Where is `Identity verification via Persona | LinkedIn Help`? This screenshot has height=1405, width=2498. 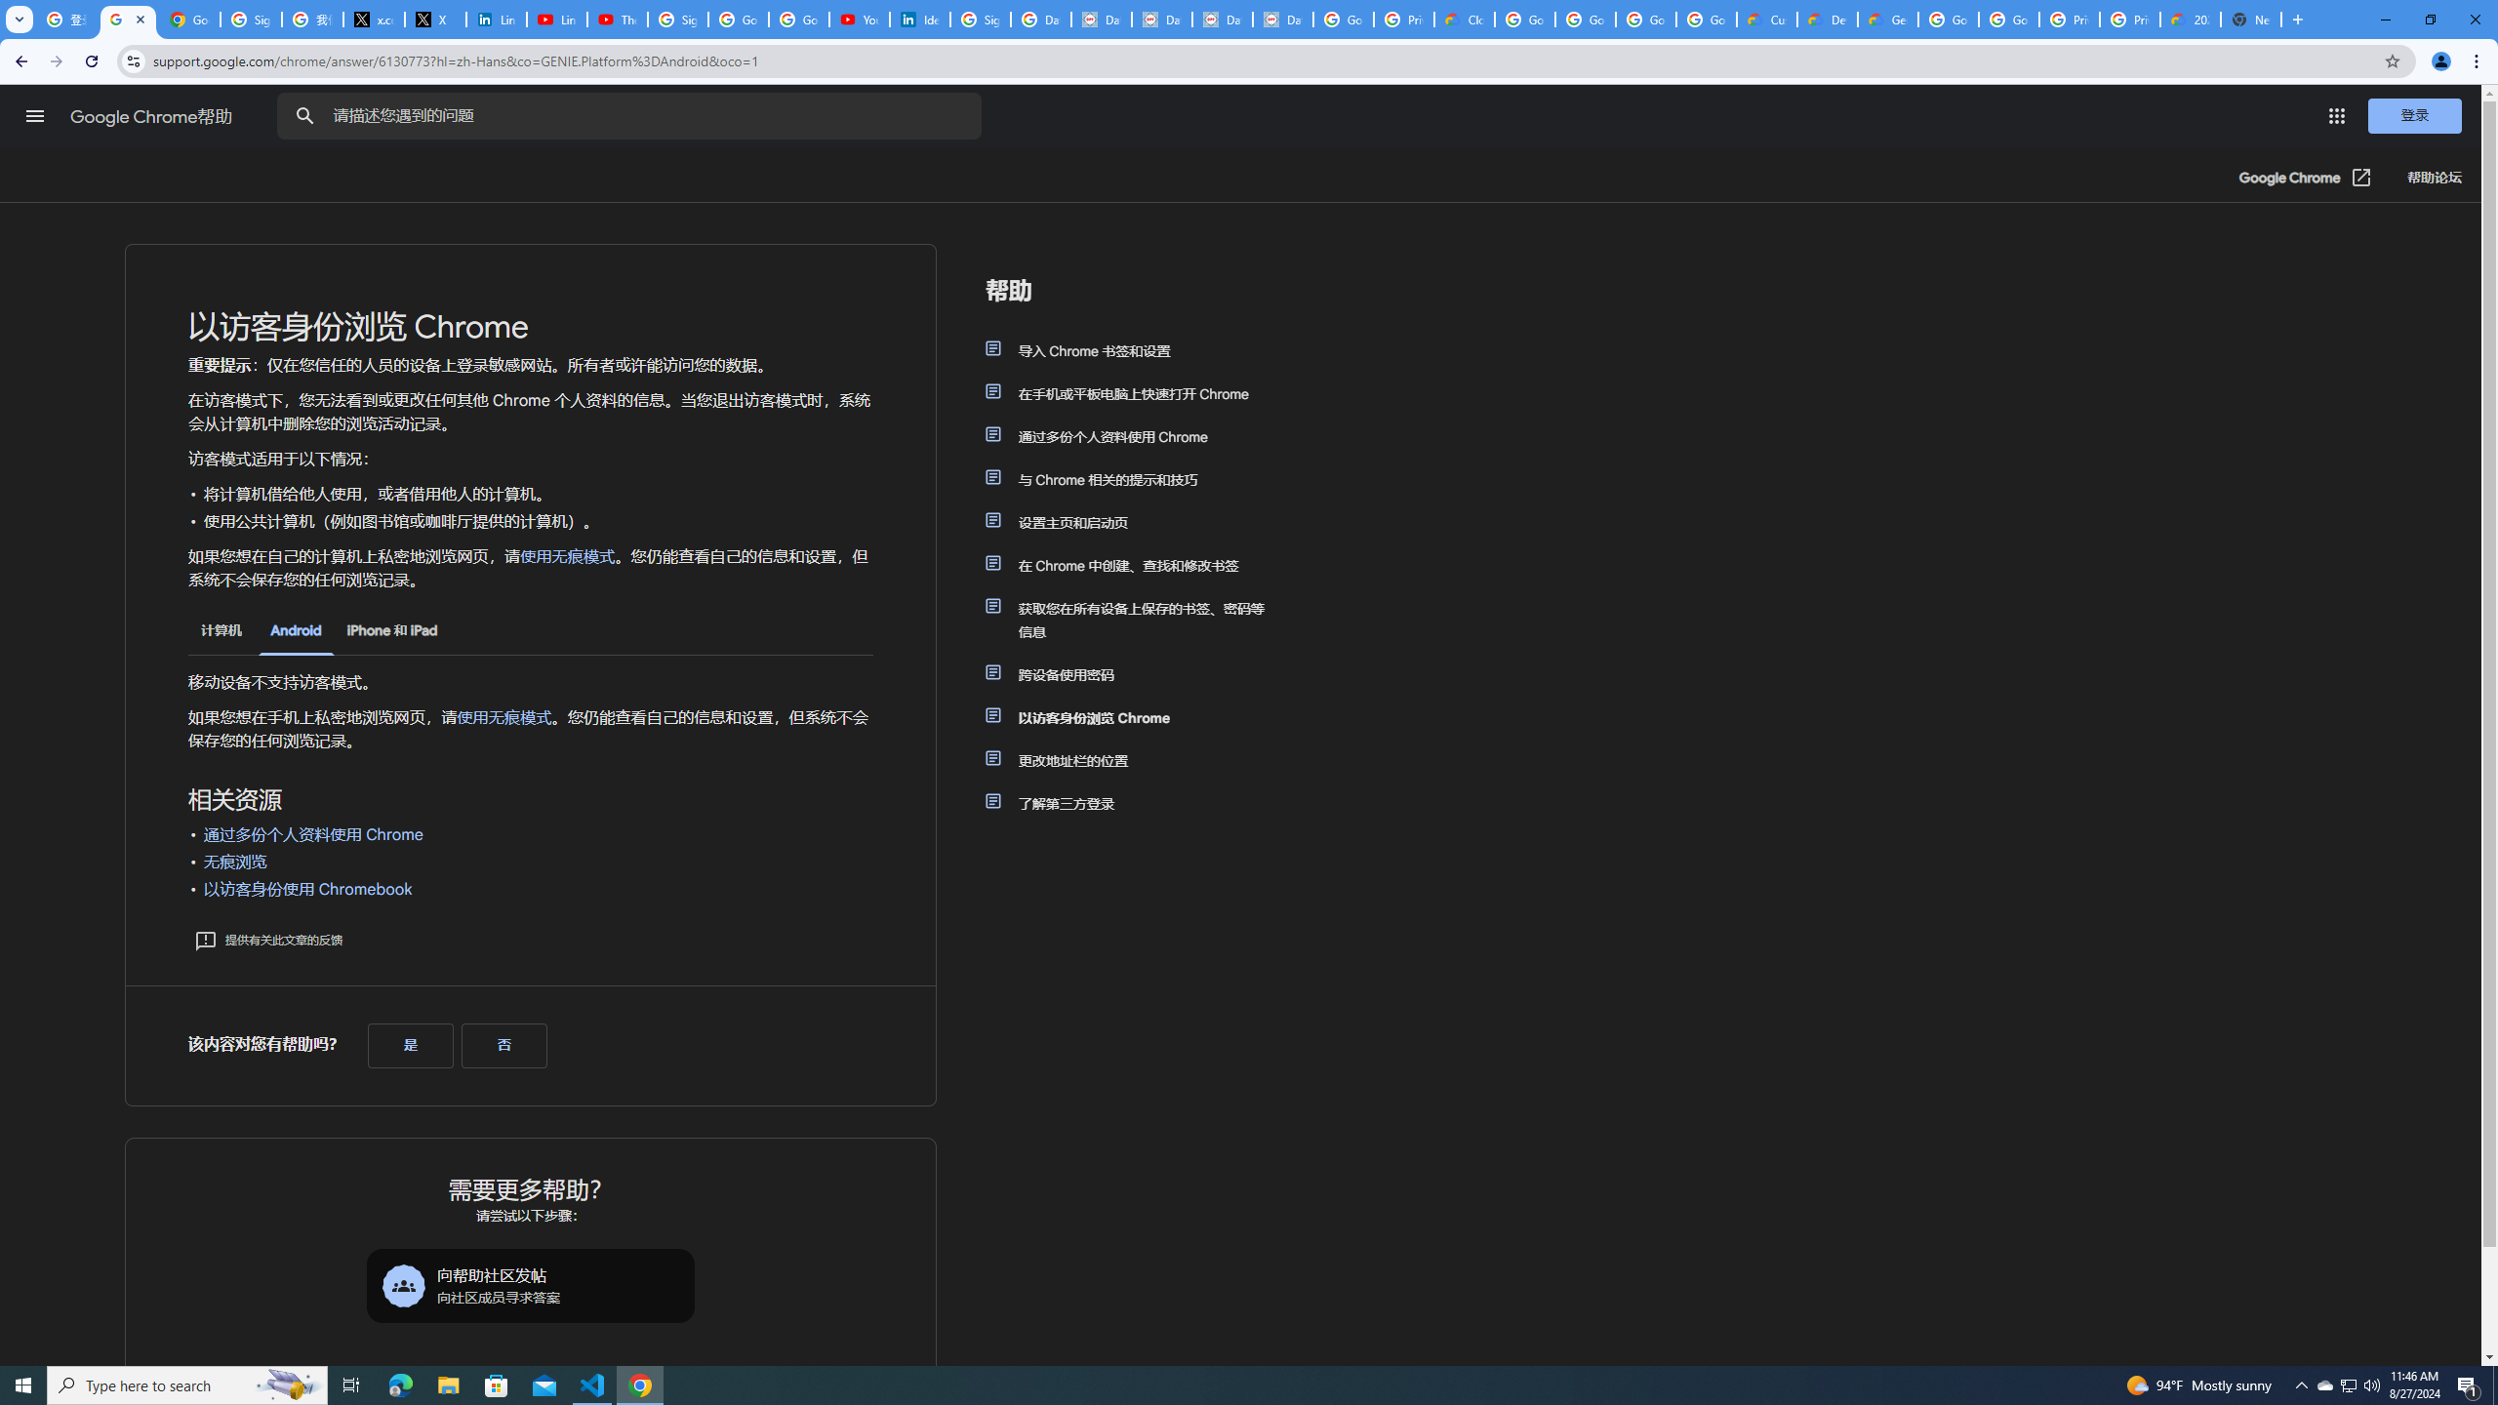
Identity verification via Persona | LinkedIn Help is located at coordinates (920, 20).